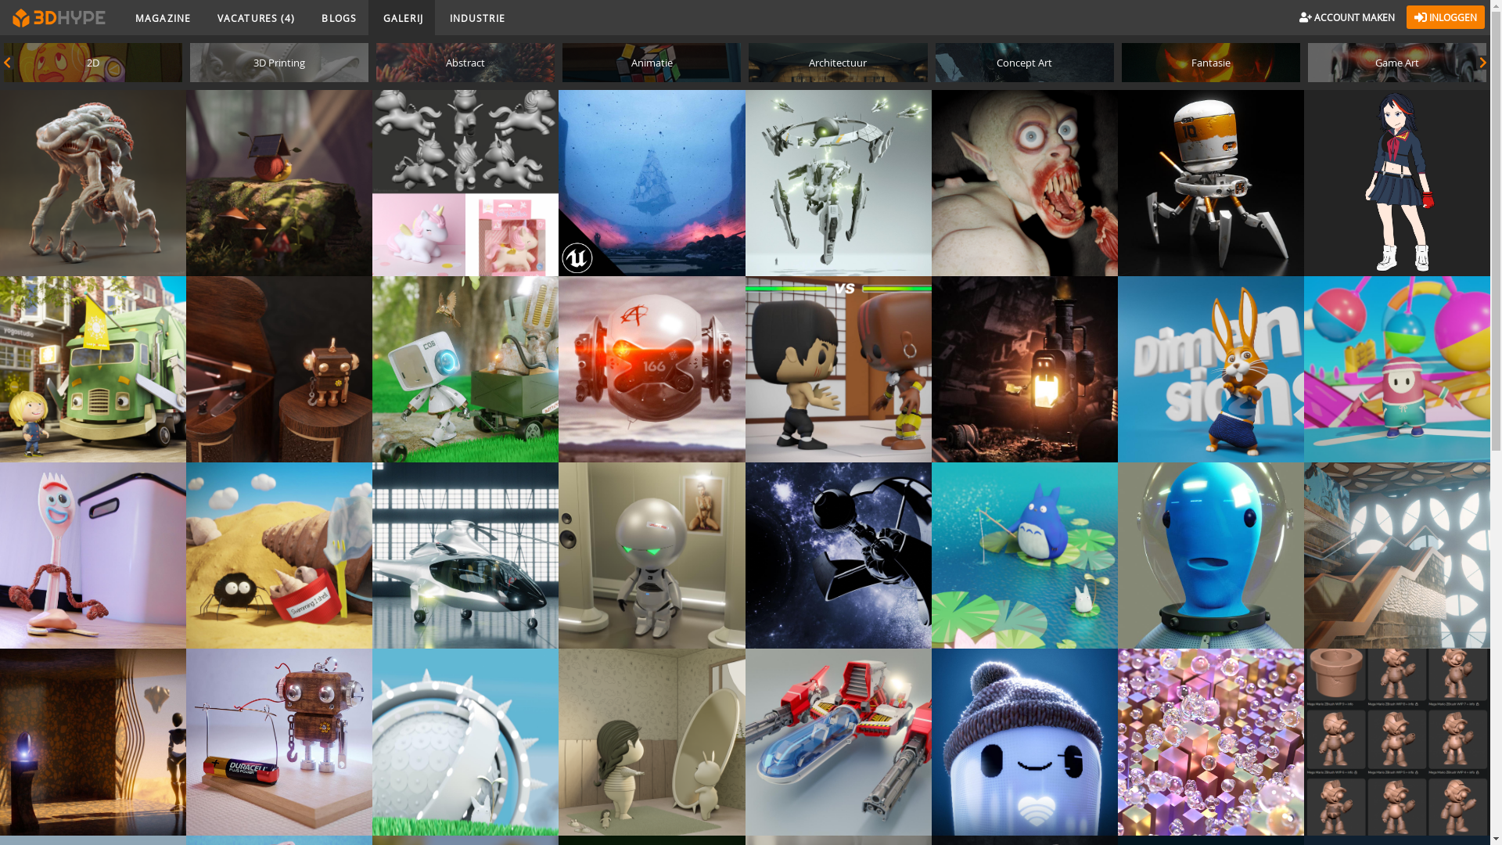  Describe the element at coordinates (255, 17) in the screenshot. I see ` VACATURES (4)` at that location.